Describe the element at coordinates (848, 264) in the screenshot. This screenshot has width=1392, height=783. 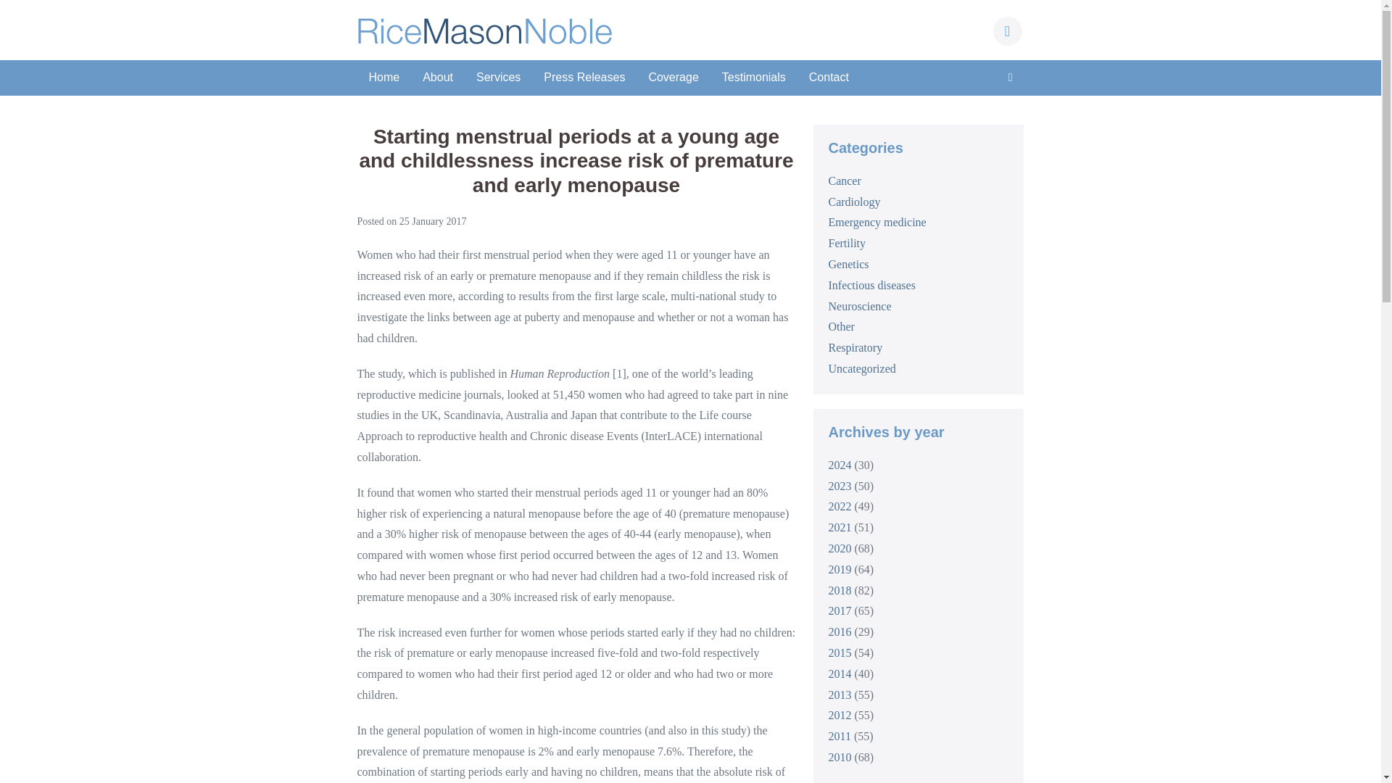
I see `Genetics` at that location.